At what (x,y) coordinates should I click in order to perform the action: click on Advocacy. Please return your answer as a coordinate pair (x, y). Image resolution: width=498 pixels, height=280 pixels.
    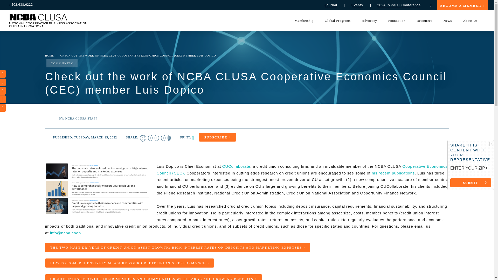
    Looking at the image, I should click on (369, 20).